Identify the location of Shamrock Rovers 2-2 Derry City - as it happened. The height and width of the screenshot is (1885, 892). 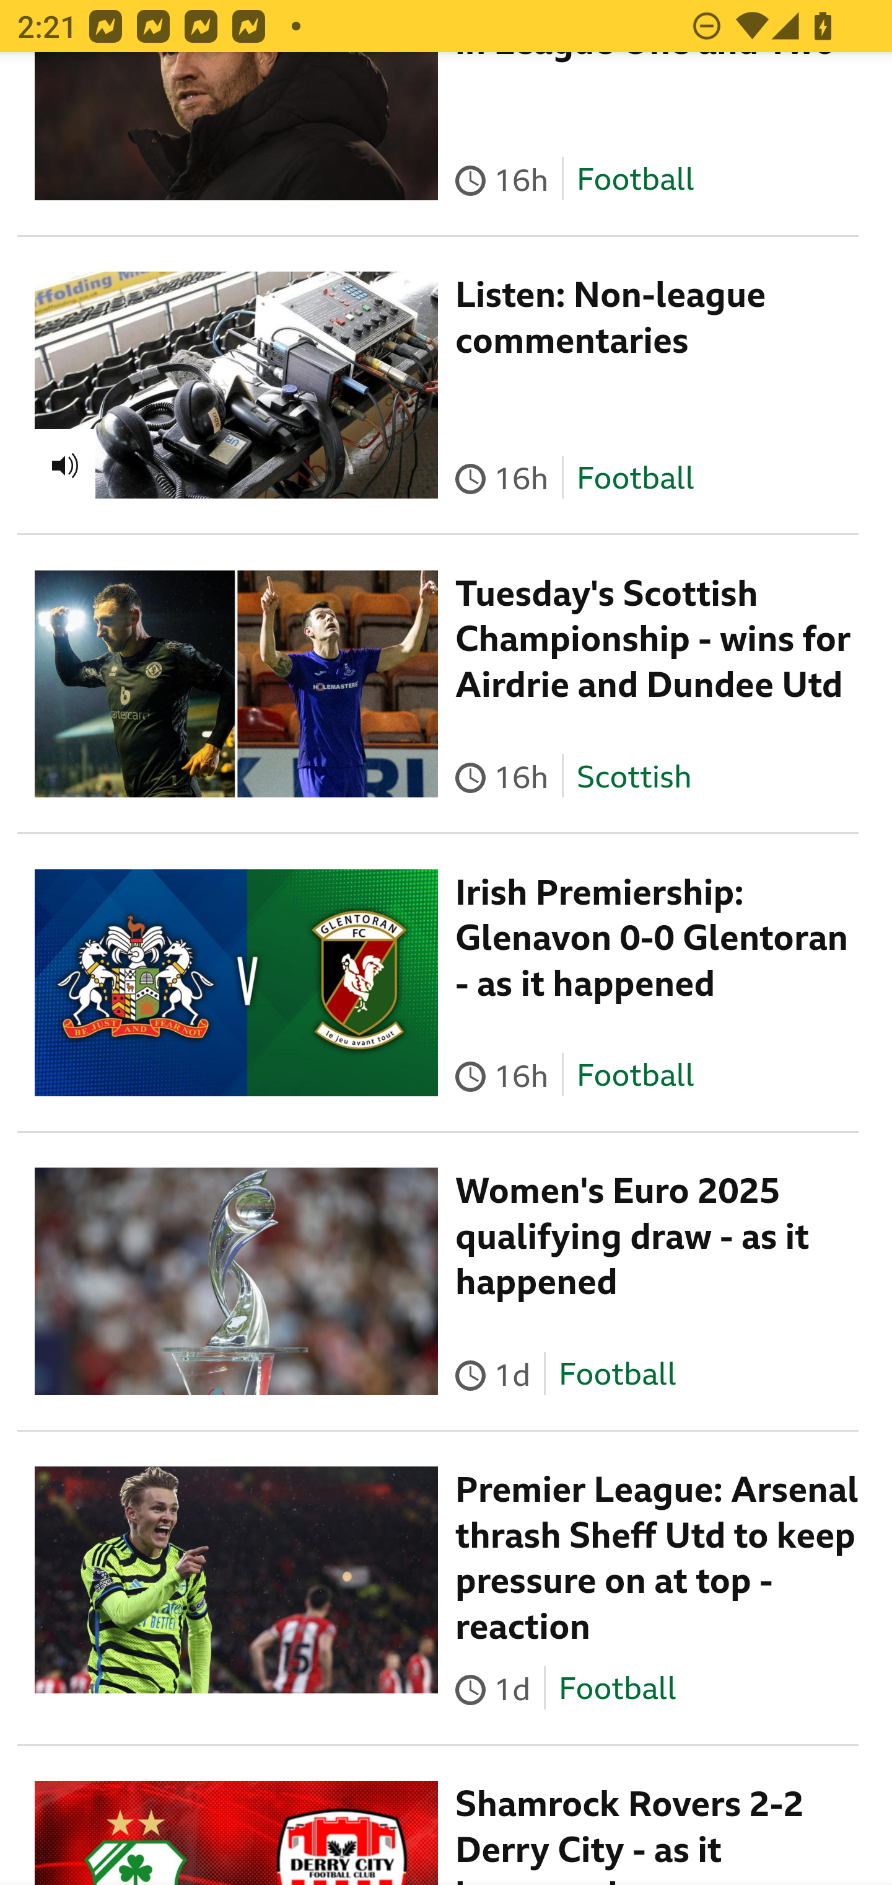
(629, 1834).